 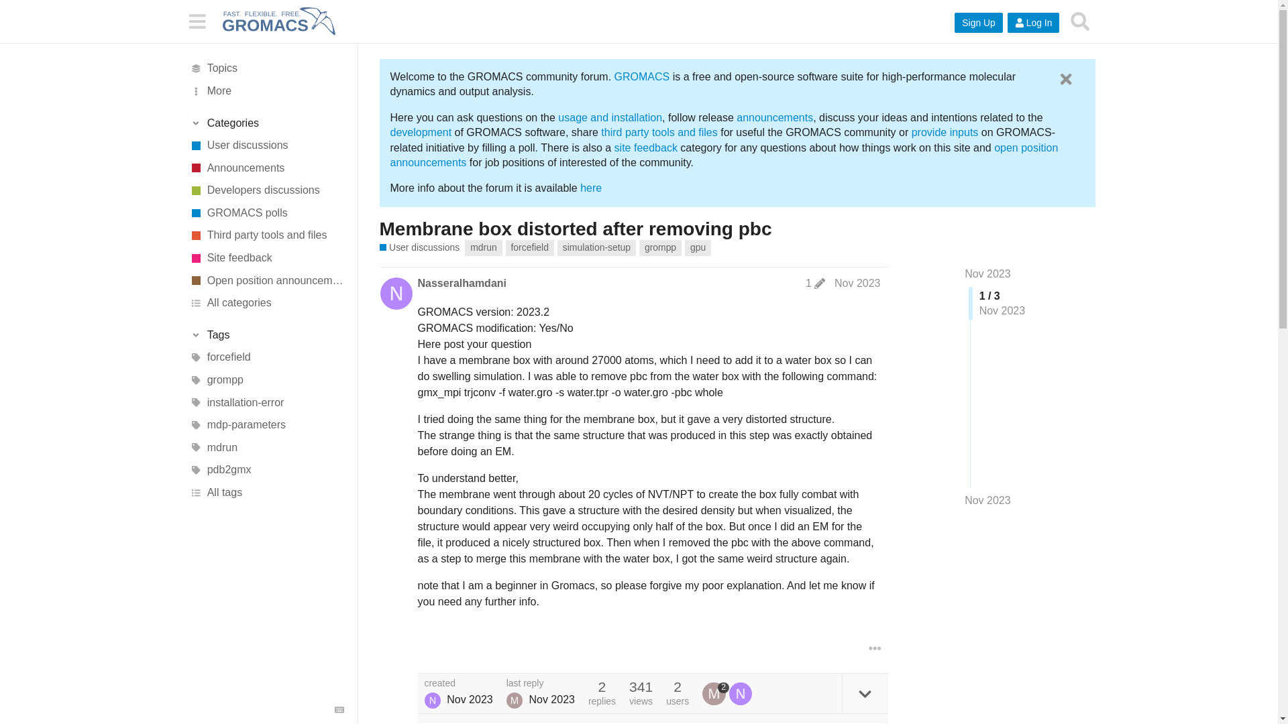 What do you see at coordinates (266, 471) in the screenshot?
I see `pdb2gmx` at bounding box center [266, 471].